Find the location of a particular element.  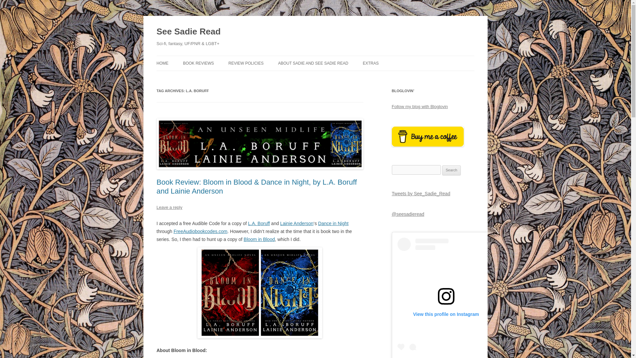

Leave a reply is located at coordinates (169, 207).